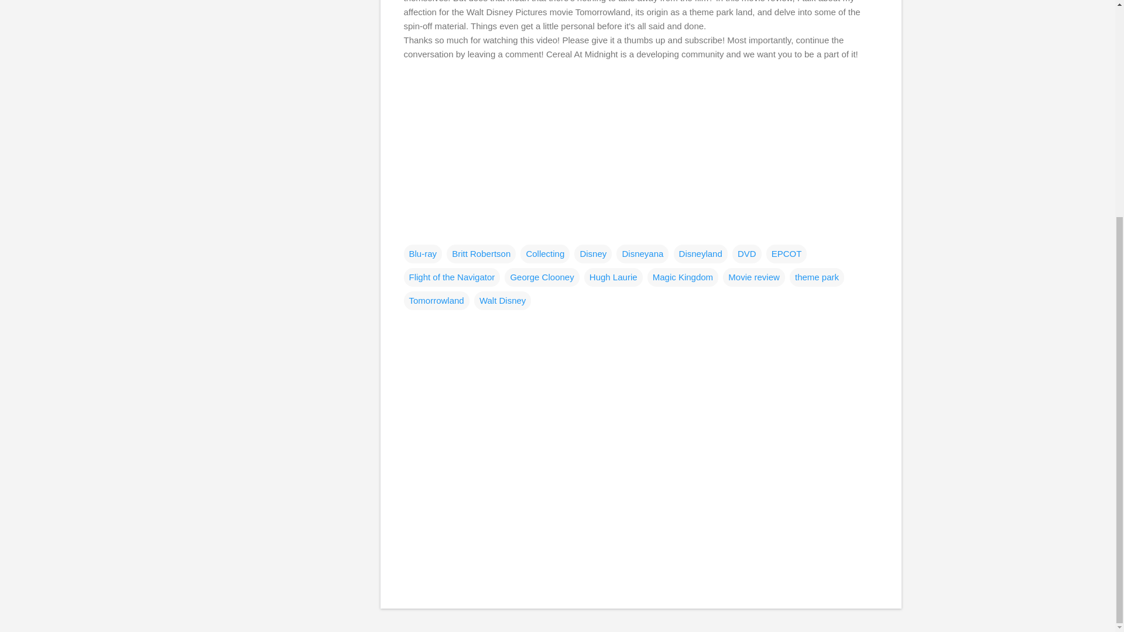  Describe the element at coordinates (592, 254) in the screenshot. I see `Disney` at that location.